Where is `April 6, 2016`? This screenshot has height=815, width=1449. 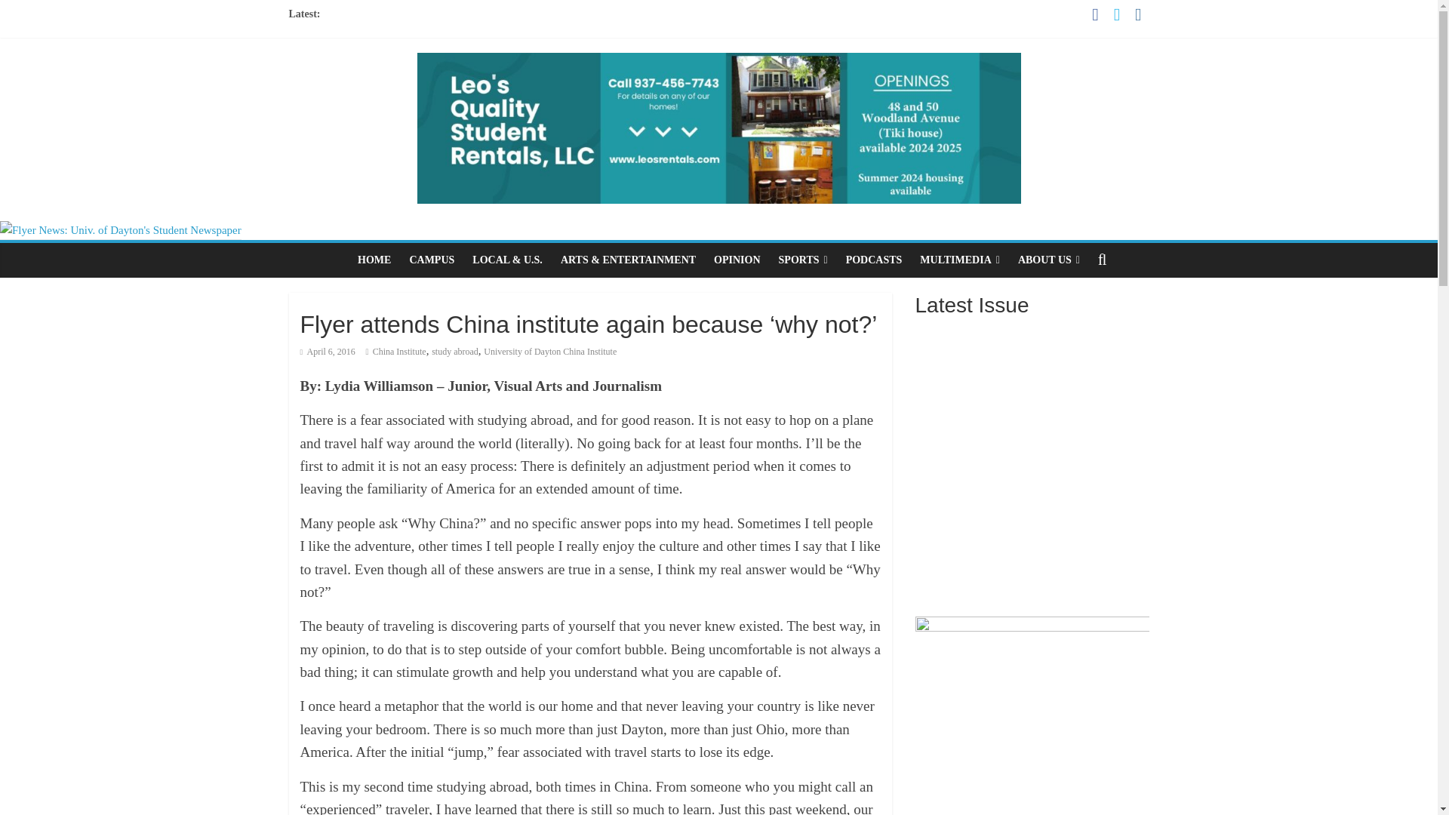
April 6, 2016 is located at coordinates (328, 352).